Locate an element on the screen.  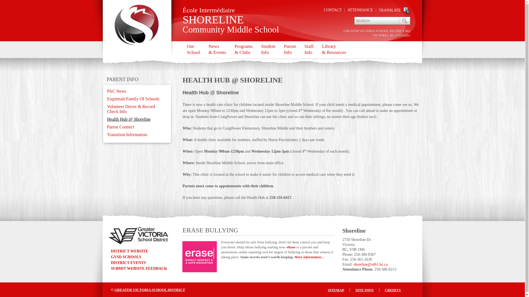
CREDITS is located at coordinates (393, 290).